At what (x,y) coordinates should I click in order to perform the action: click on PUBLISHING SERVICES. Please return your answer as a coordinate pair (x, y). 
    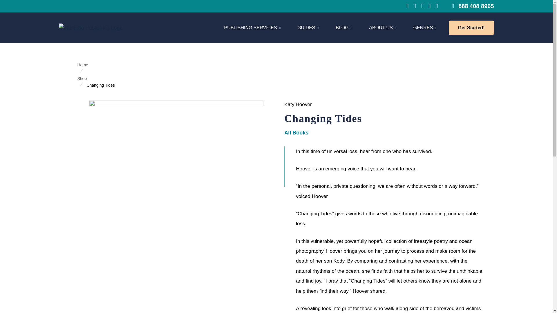
    Looking at the image, I should click on (252, 28).